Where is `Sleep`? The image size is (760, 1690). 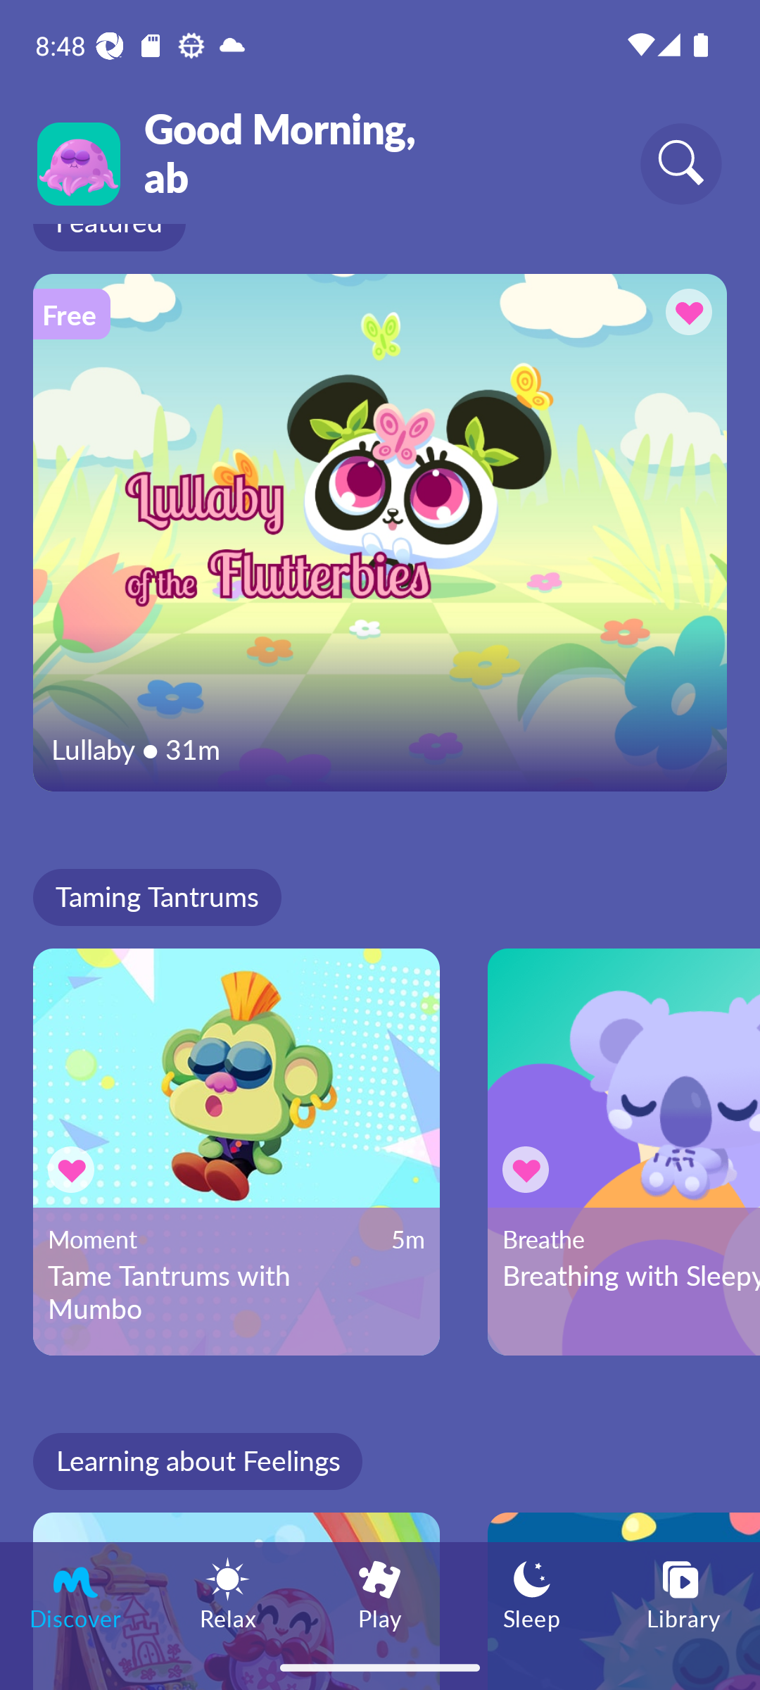 Sleep is located at coordinates (532, 1593).